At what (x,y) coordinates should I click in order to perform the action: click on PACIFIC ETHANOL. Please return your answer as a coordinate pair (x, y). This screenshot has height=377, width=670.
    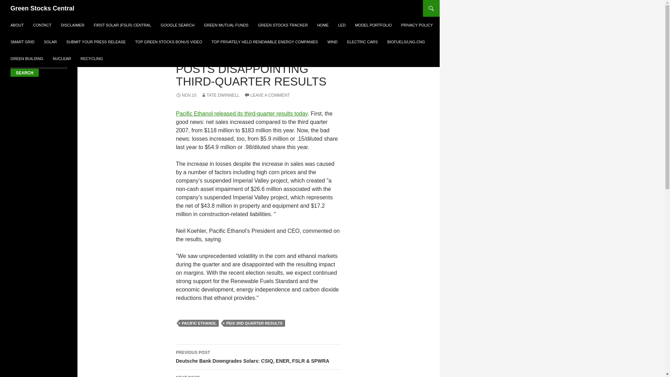
    Looking at the image, I should click on (199, 323).